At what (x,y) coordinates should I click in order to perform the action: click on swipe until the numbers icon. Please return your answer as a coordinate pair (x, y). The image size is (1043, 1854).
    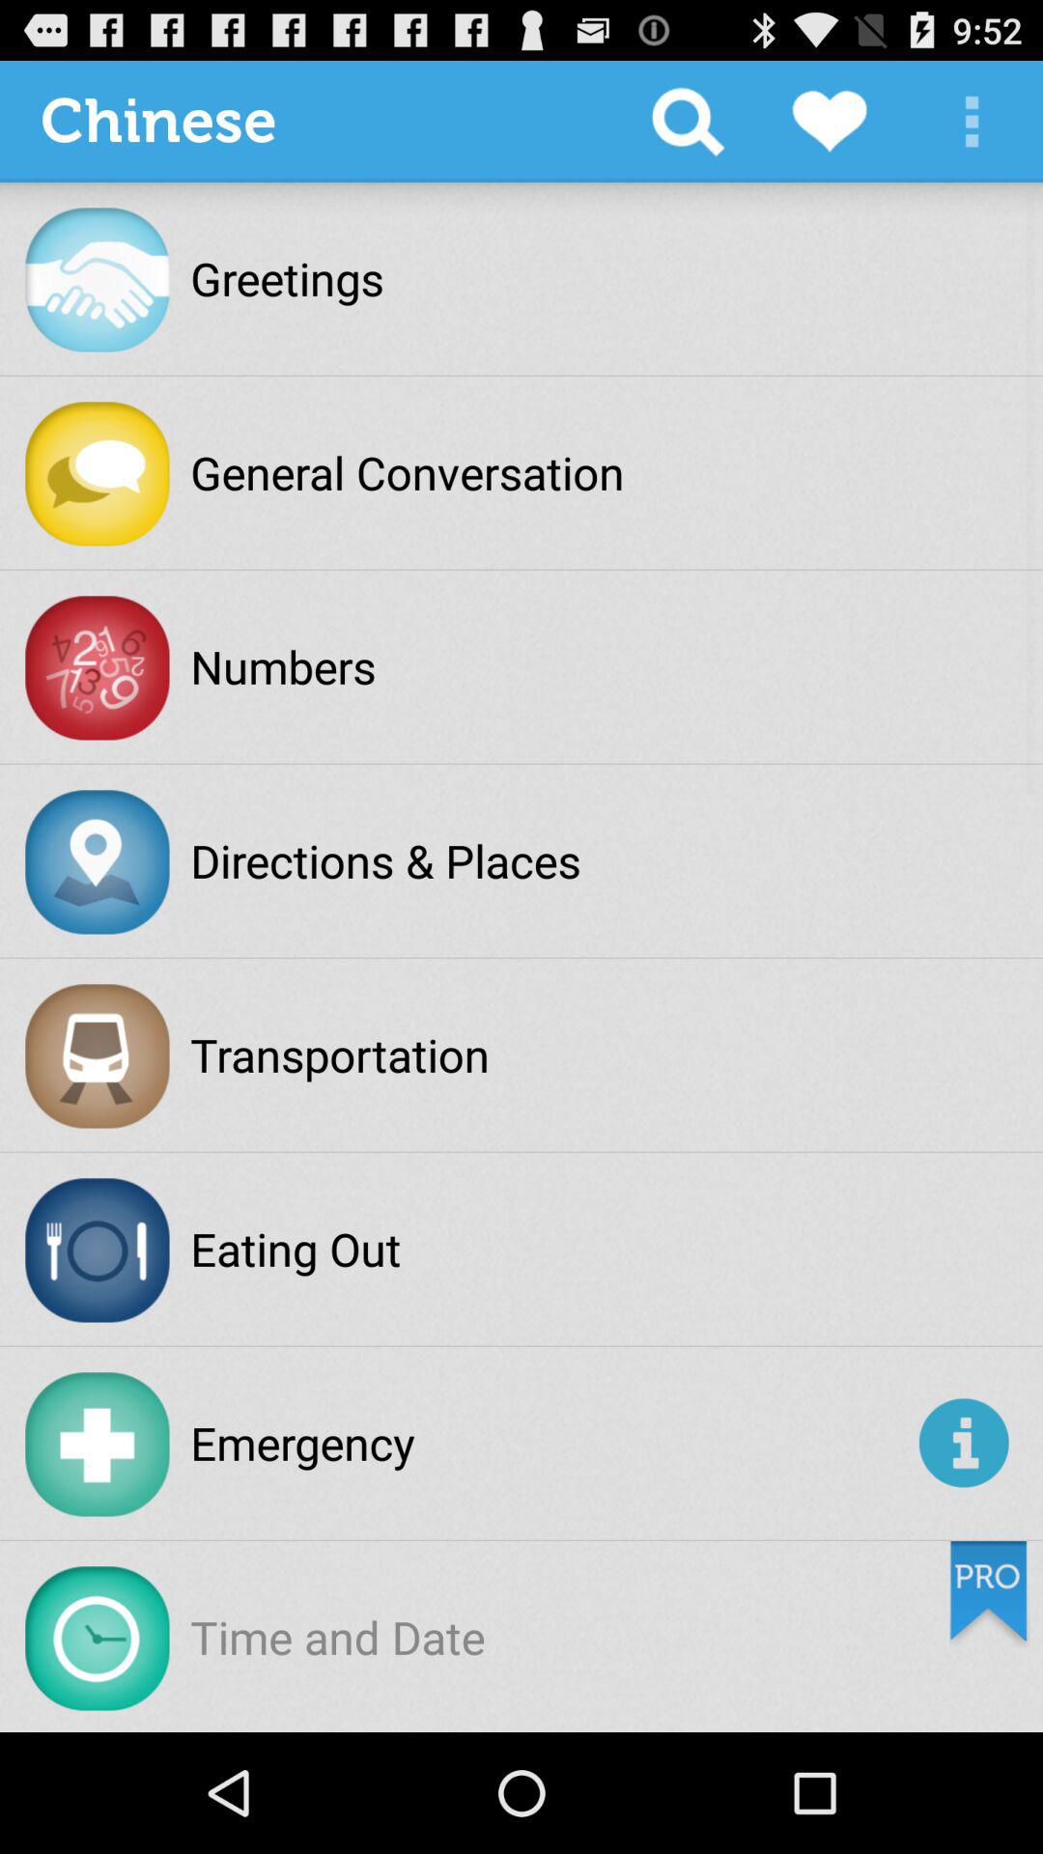
    Looking at the image, I should click on (283, 666).